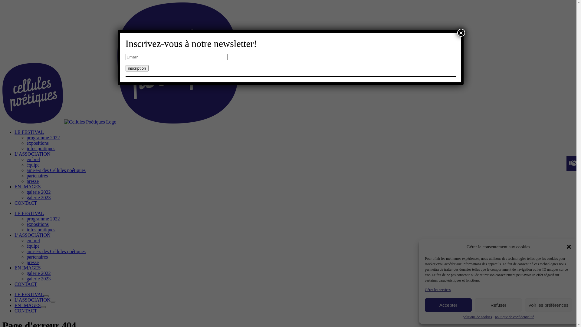 This screenshot has height=327, width=581. I want to click on partenaires, so click(37, 257).